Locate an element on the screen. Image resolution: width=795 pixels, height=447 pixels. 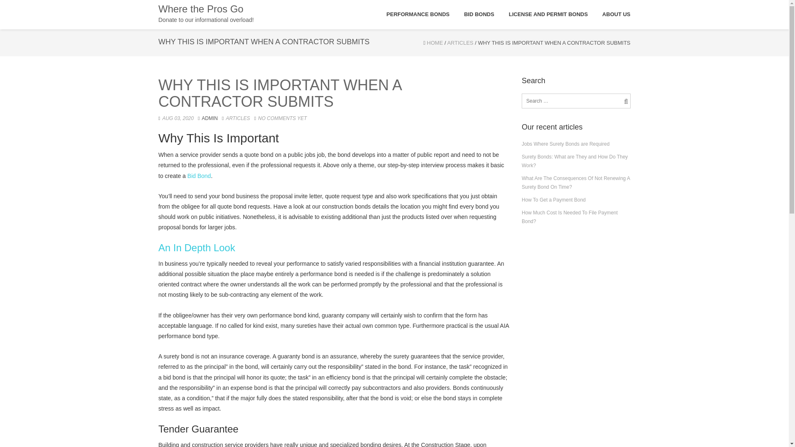
BID BONDS is located at coordinates (479, 14).